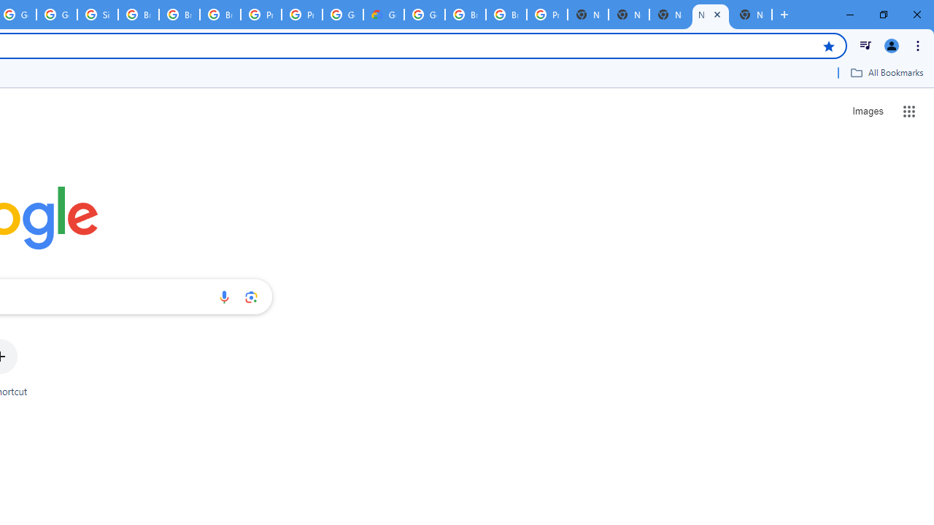 The height and width of the screenshot is (525, 934). I want to click on Control your music, videos, and more, so click(865, 45).